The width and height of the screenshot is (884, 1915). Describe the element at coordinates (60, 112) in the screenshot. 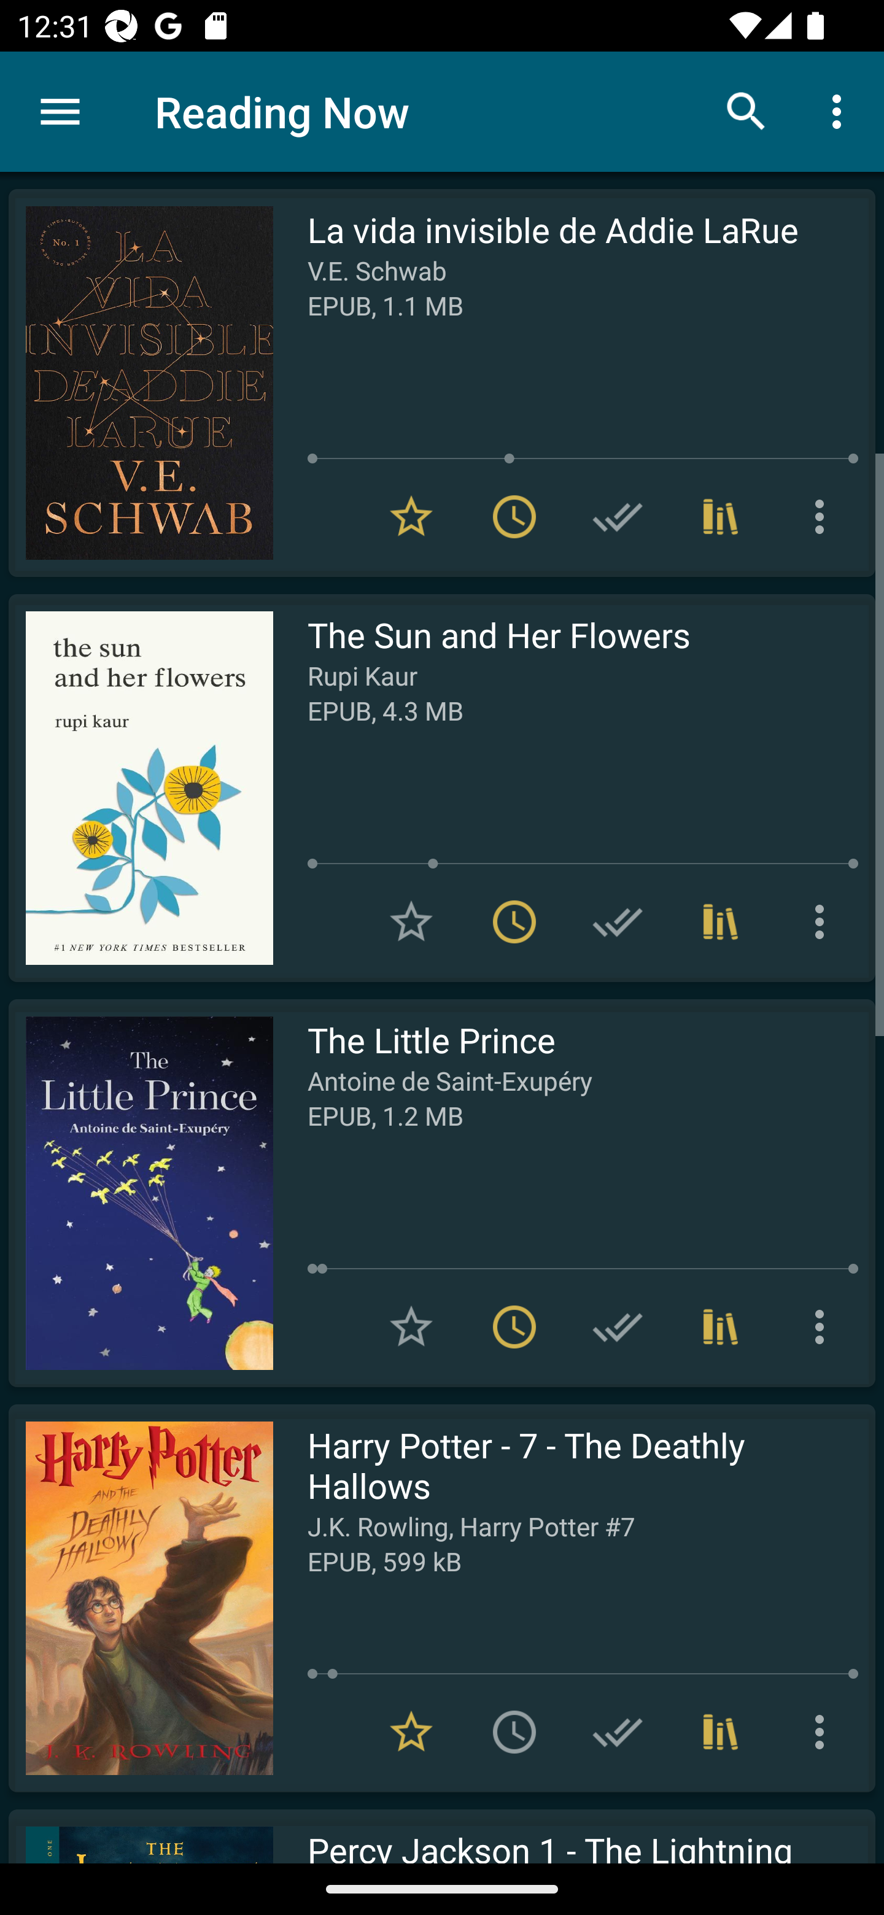

I see `Menu` at that location.